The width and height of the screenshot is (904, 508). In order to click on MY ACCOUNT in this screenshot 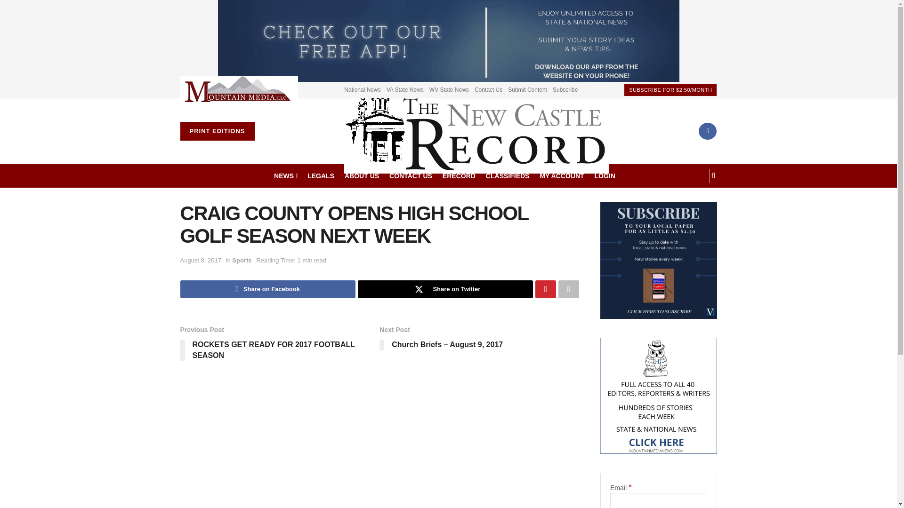, I will do `click(562, 175)`.